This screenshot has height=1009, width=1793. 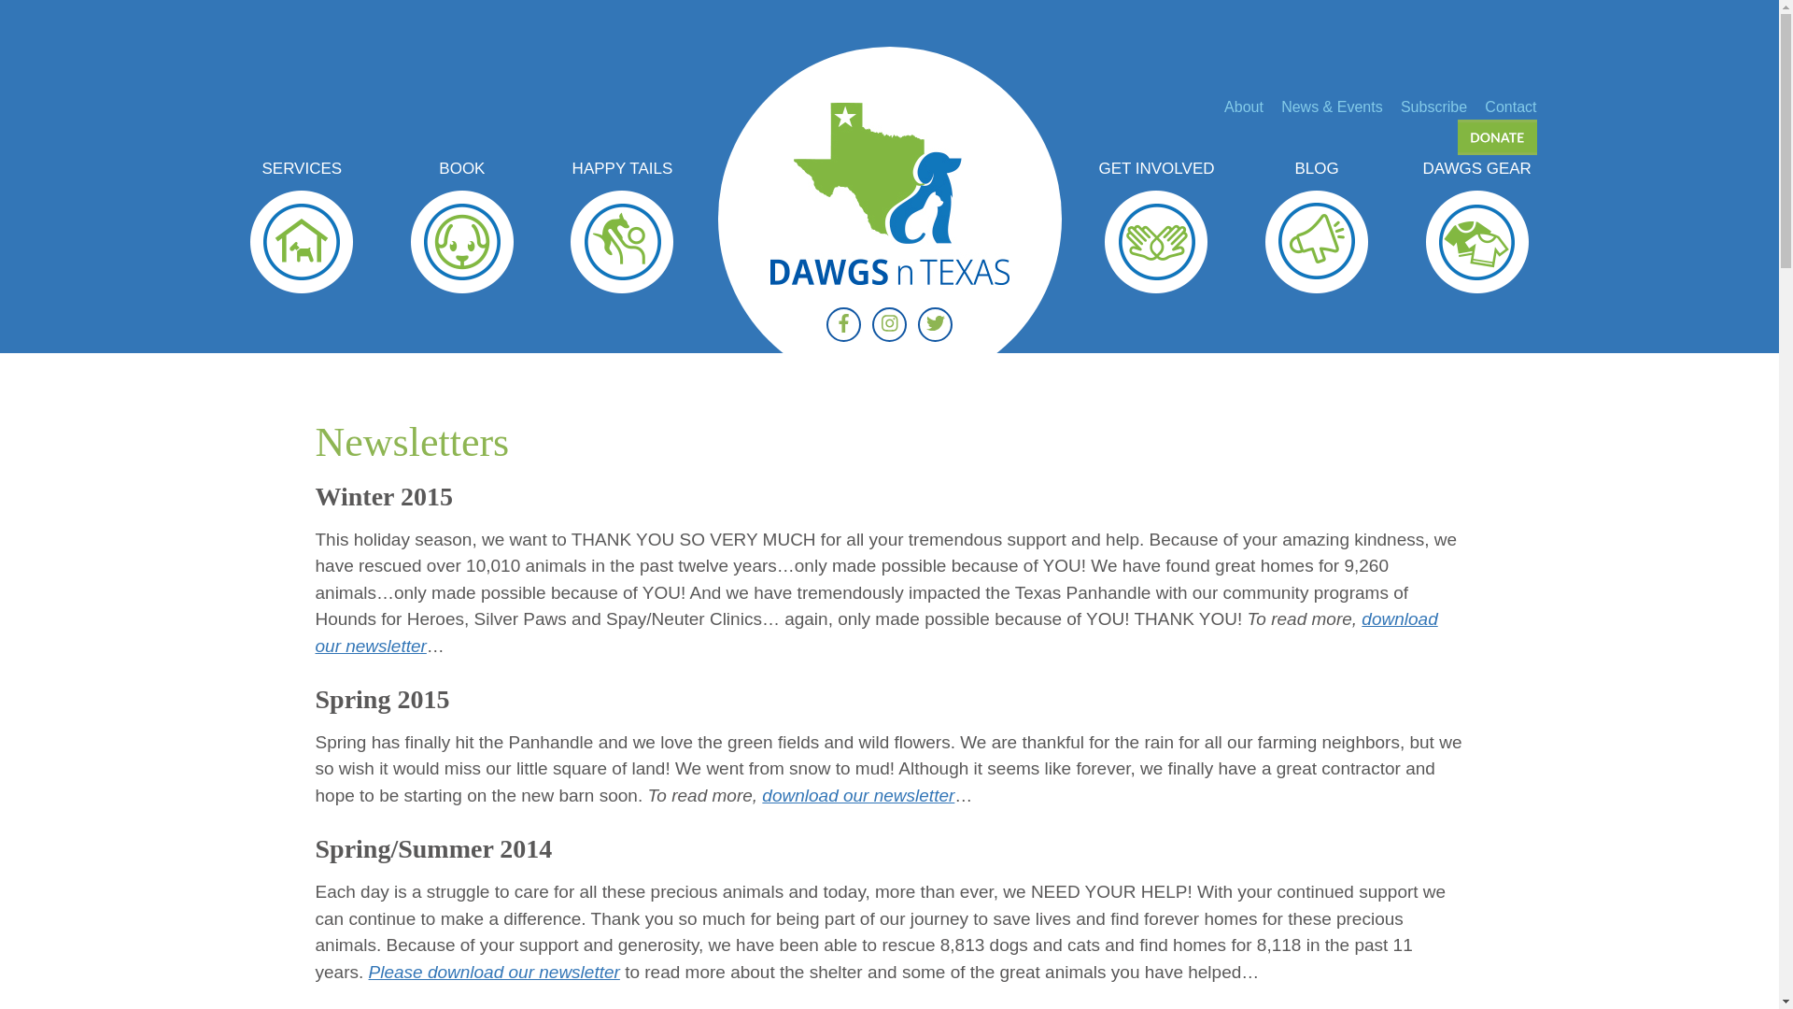 What do you see at coordinates (1156, 169) in the screenshot?
I see `GET INVOLVED` at bounding box center [1156, 169].